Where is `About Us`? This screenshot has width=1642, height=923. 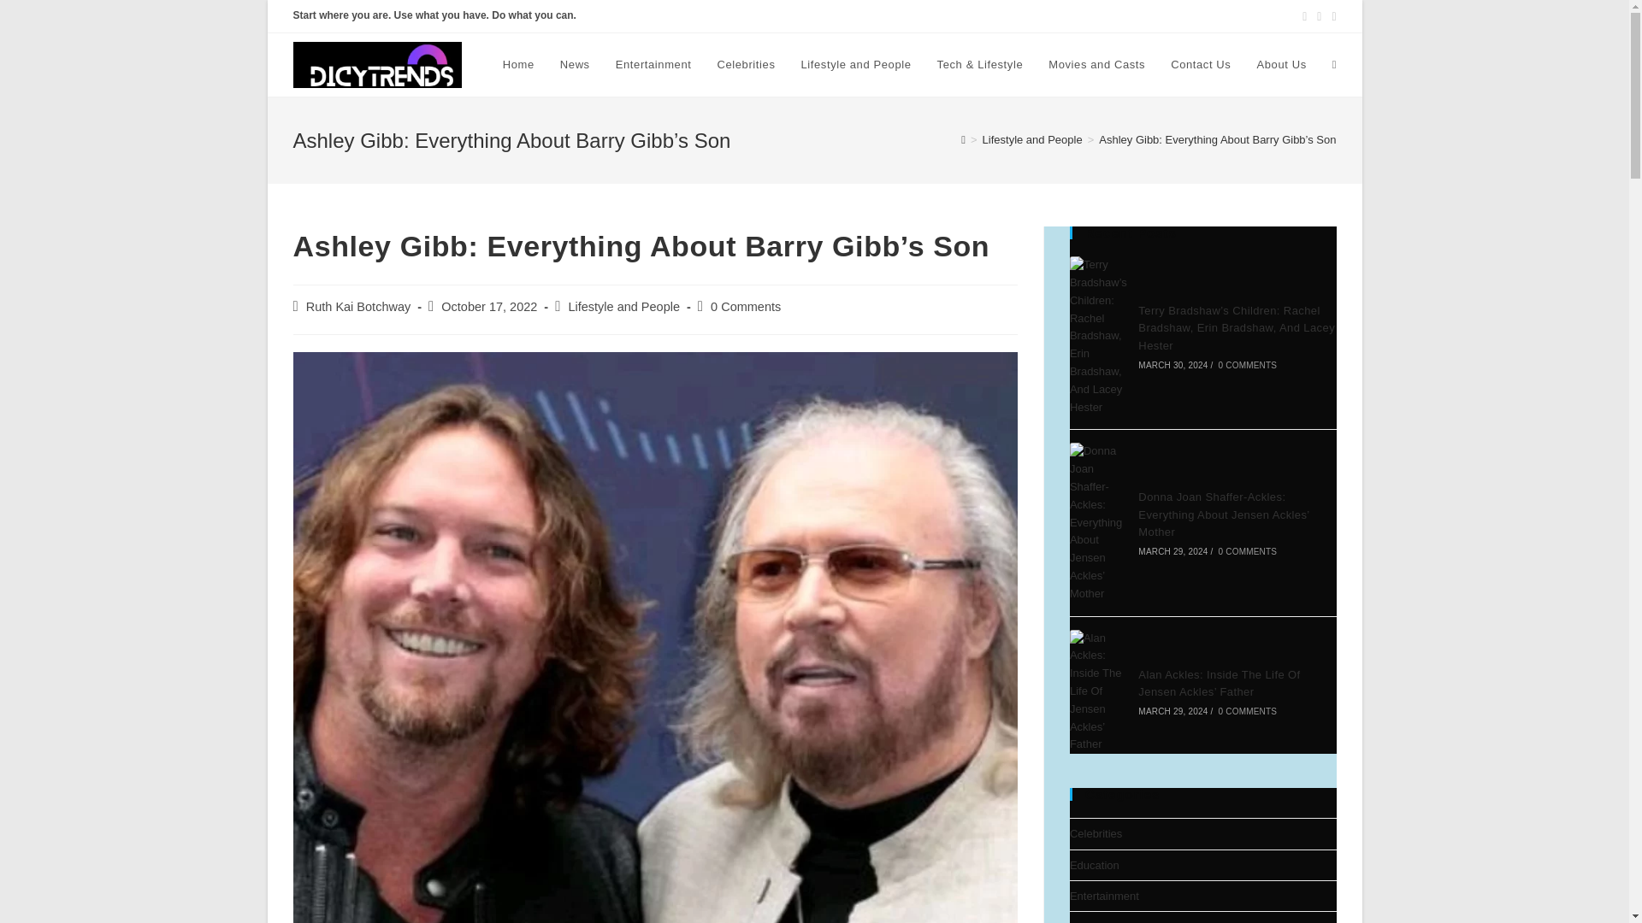
About Us is located at coordinates (1280, 65).